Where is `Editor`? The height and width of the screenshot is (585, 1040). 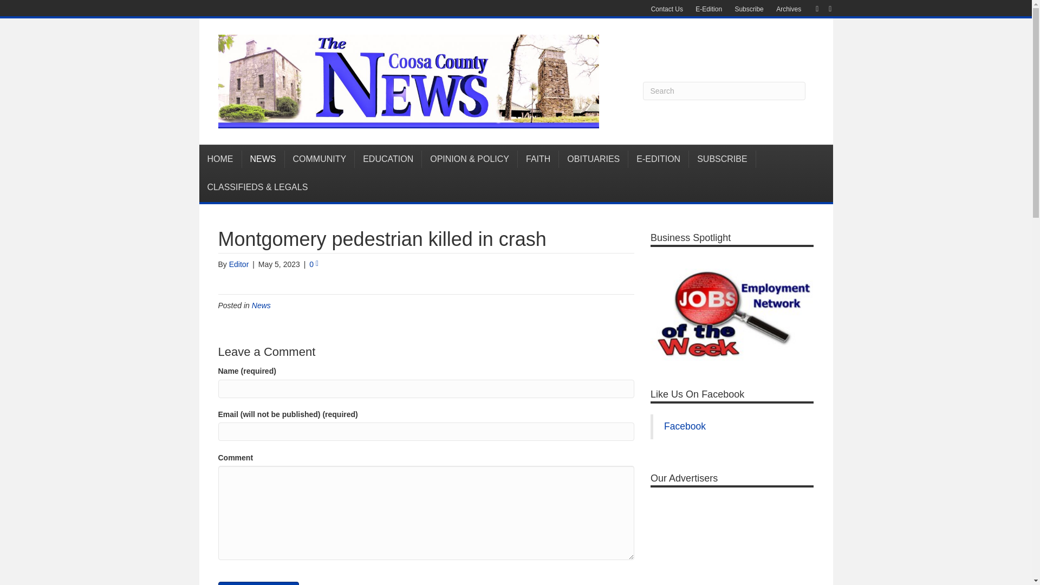 Editor is located at coordinates (239, 264).